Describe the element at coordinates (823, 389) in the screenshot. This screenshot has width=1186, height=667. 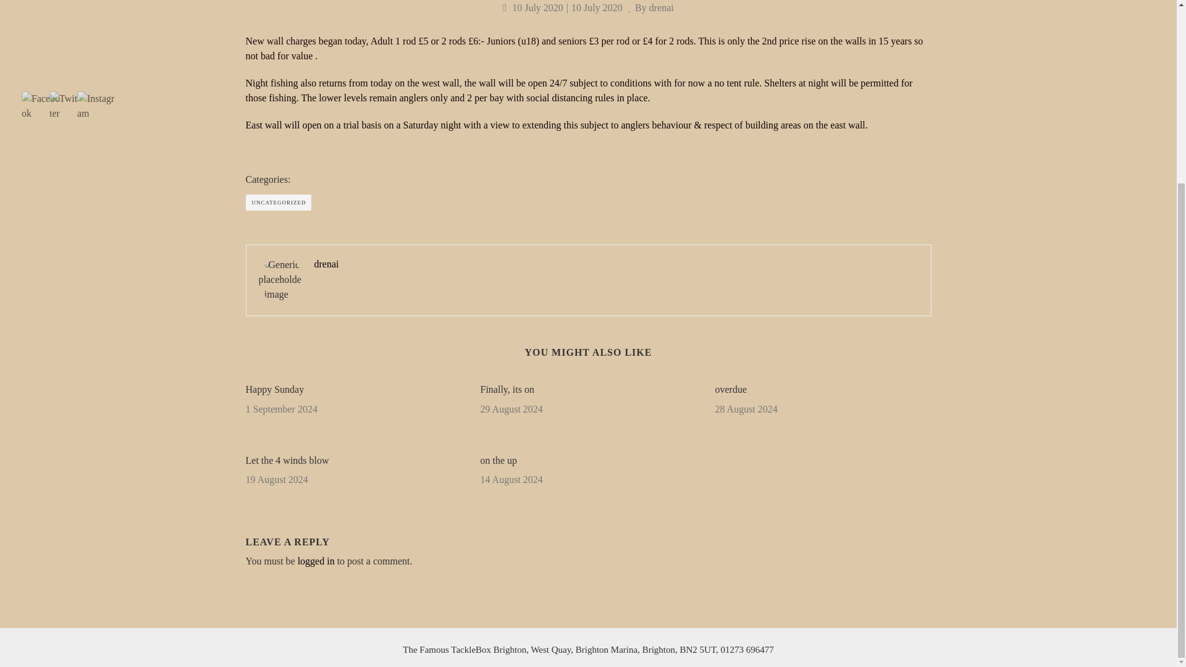
I see `overdue` at that location.